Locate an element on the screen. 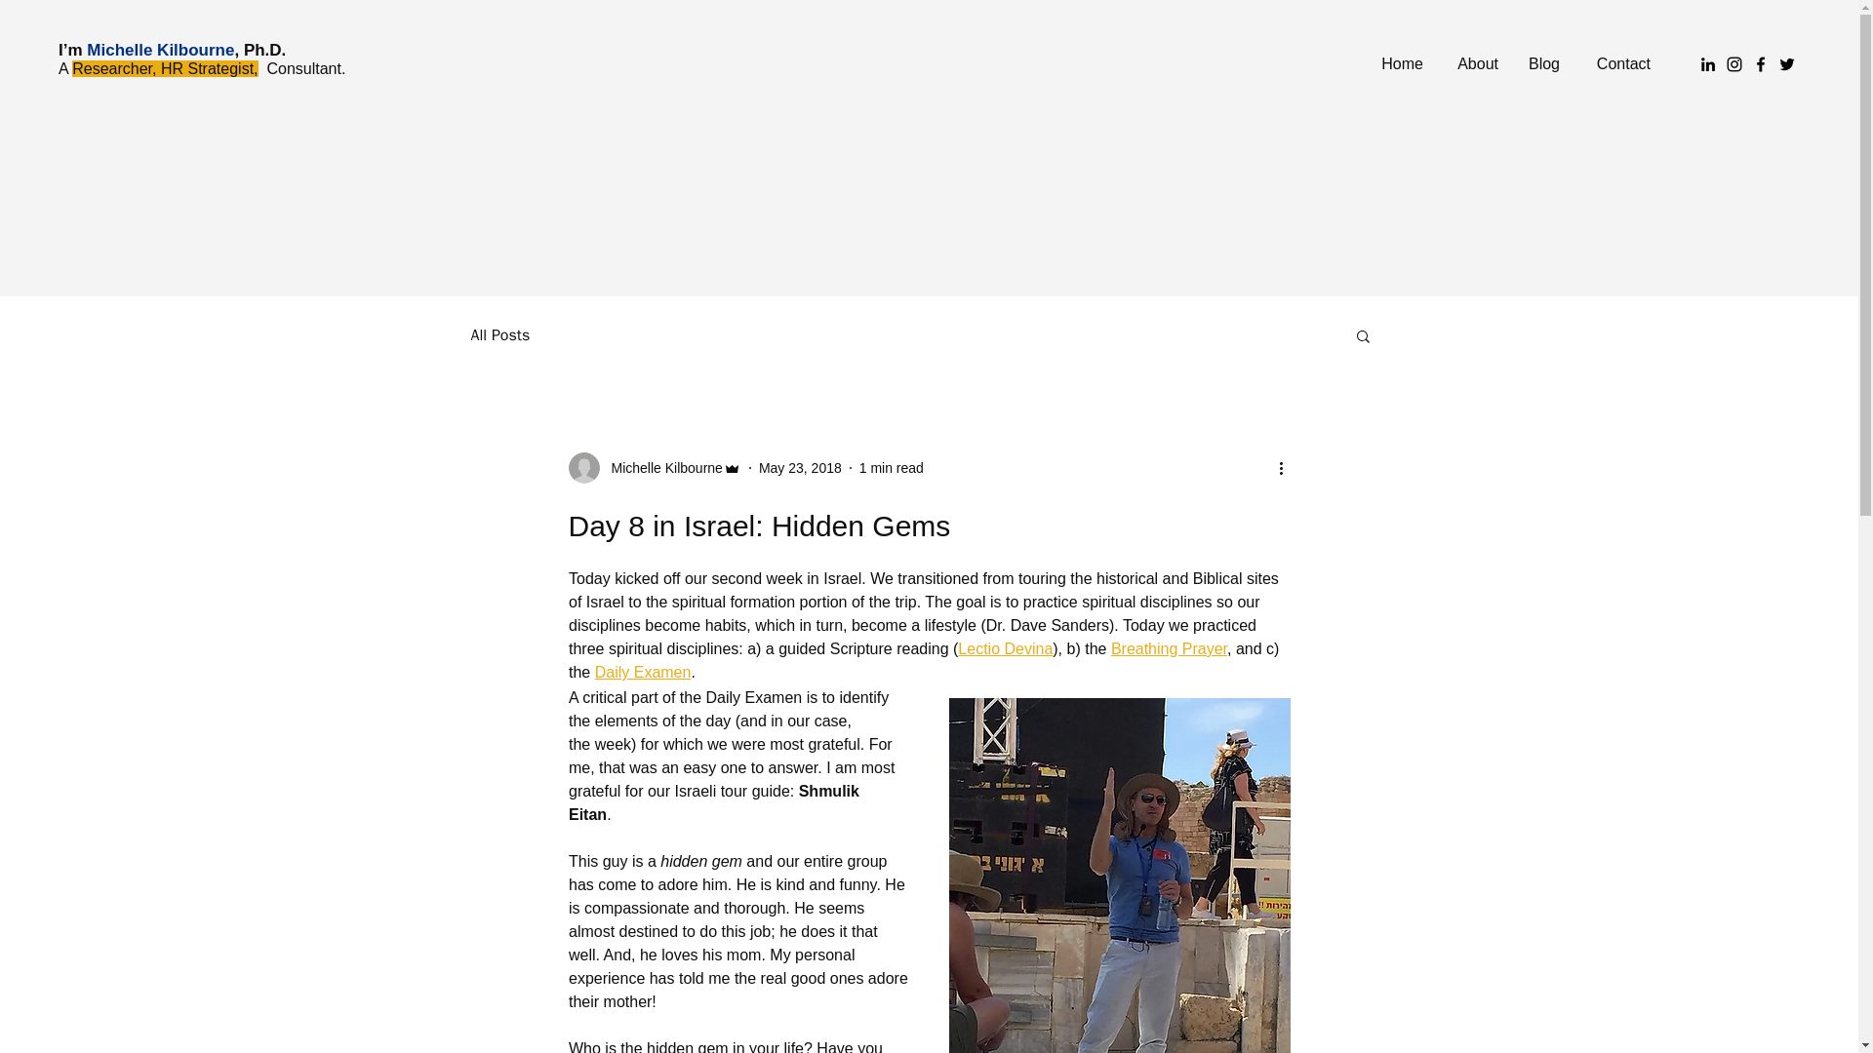  All Posts is located at coordinates (499, 335).